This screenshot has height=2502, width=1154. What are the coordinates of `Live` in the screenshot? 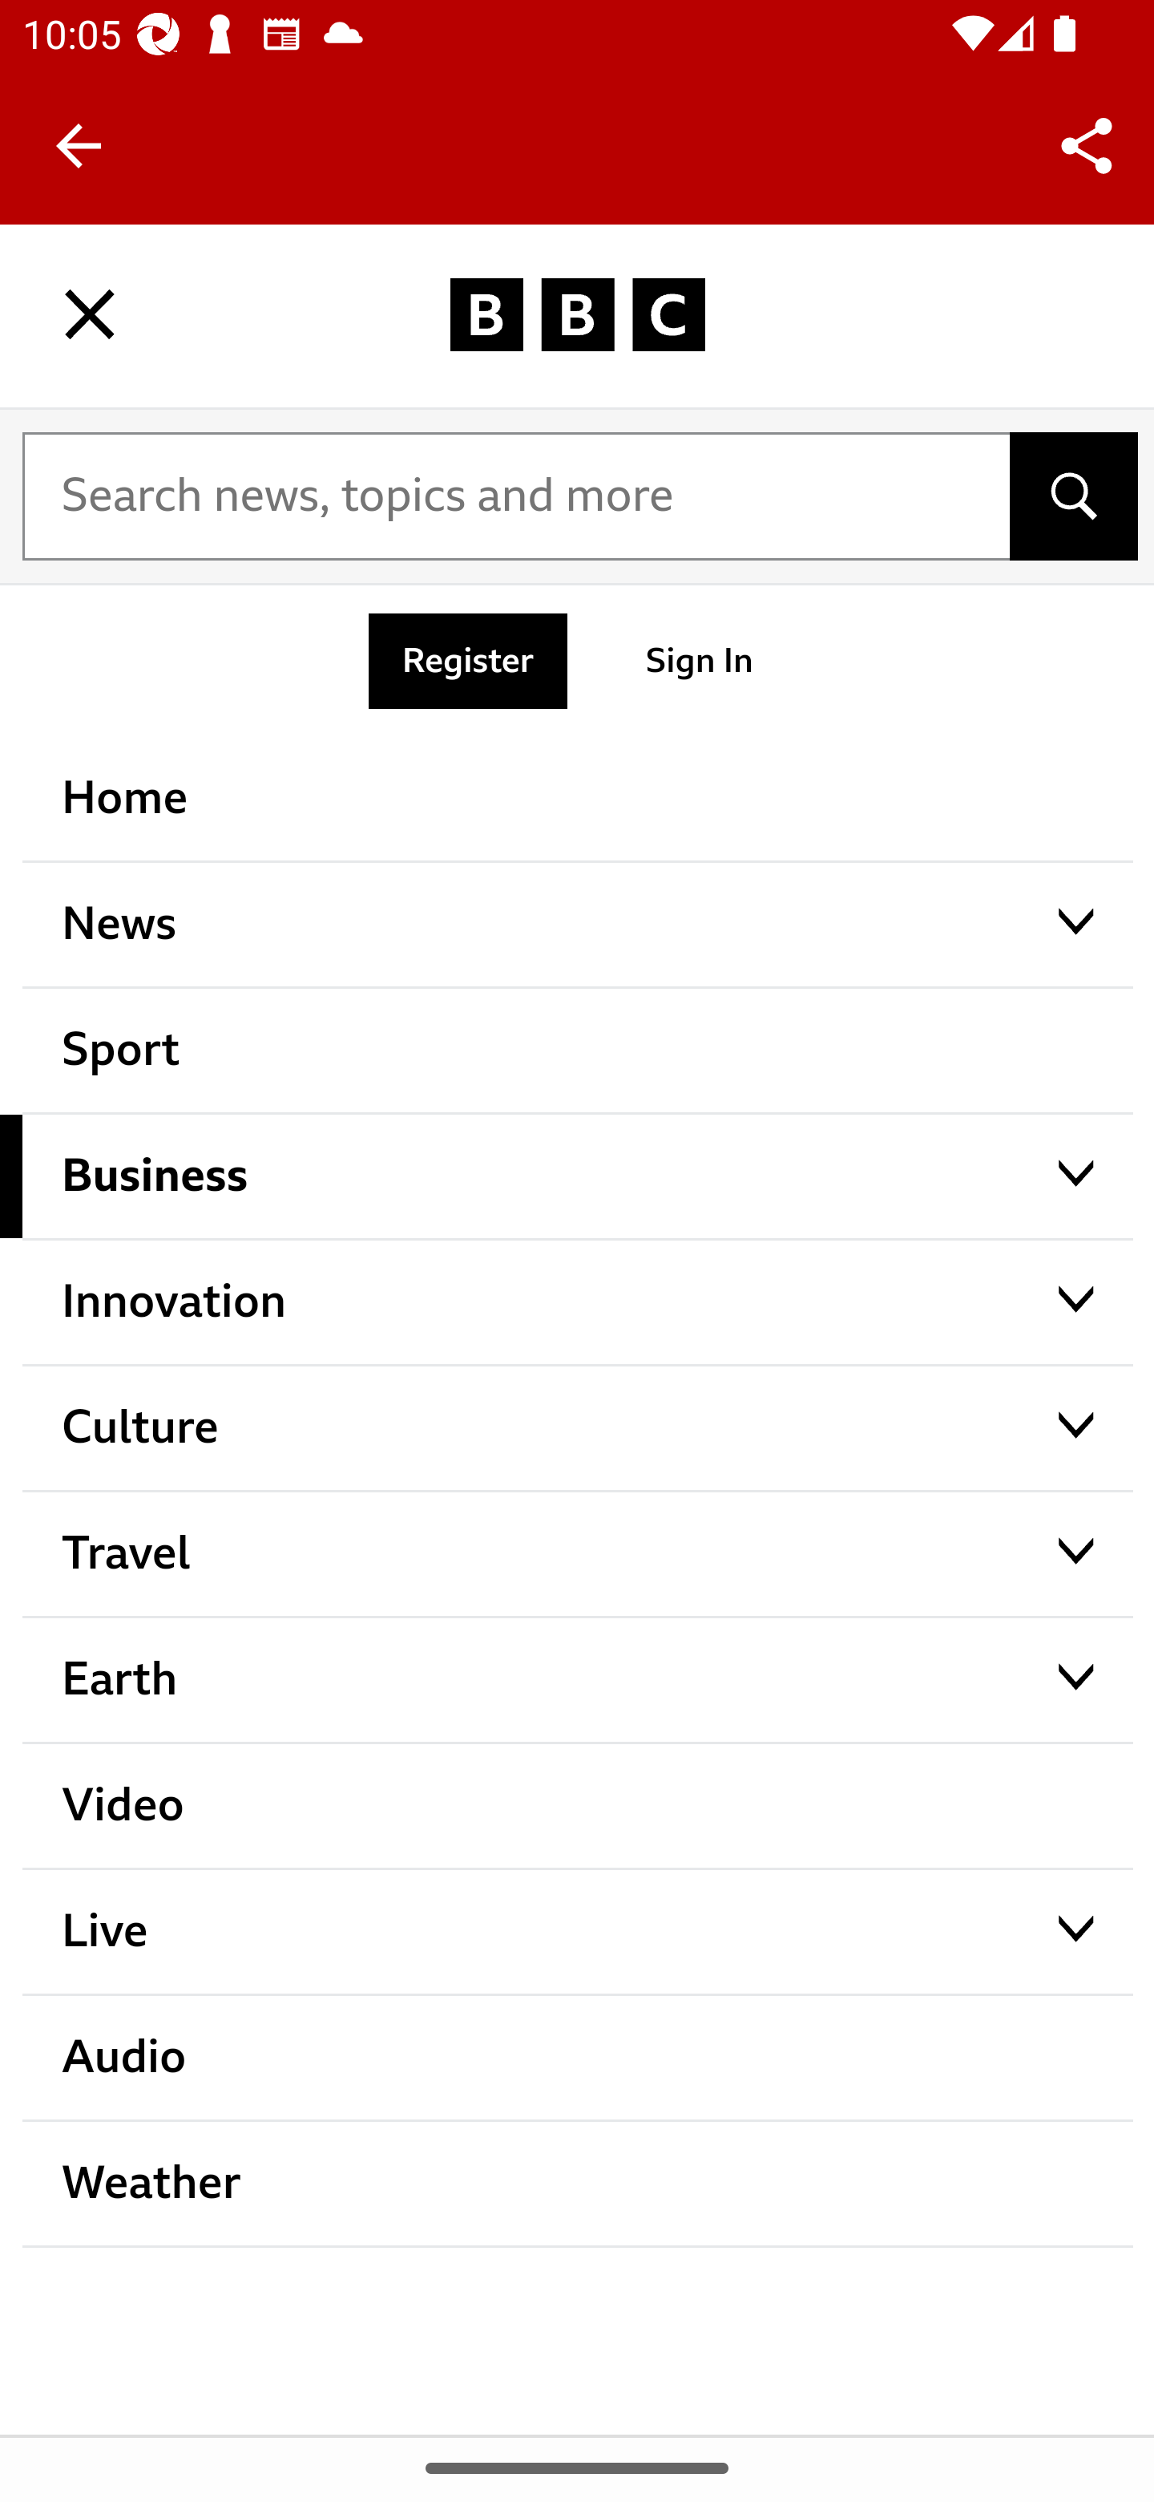 It's located at (579, 1931).